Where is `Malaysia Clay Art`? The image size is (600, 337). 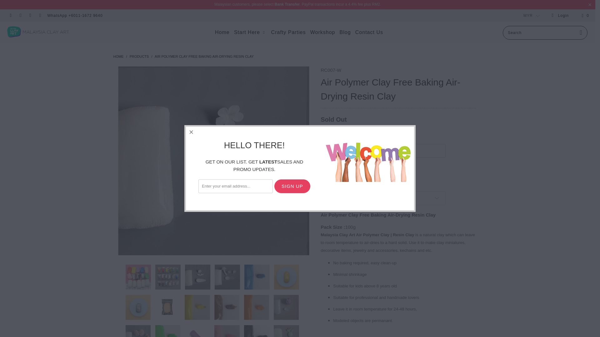 Malaysia Clay Art is located at coordinates (51, 32).